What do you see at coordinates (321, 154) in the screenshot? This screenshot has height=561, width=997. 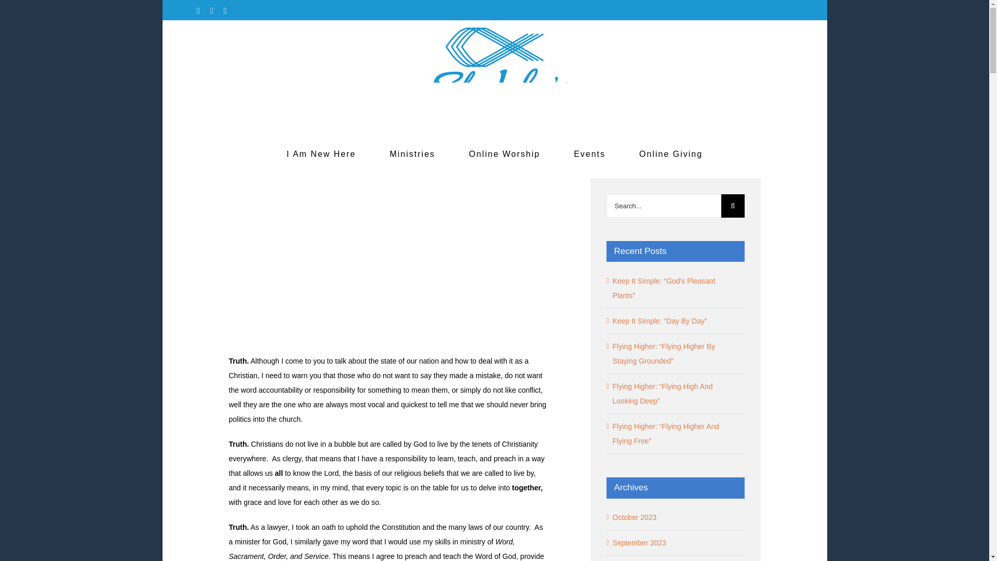 I see `I Am New Here` at bounding box center [321, 154].